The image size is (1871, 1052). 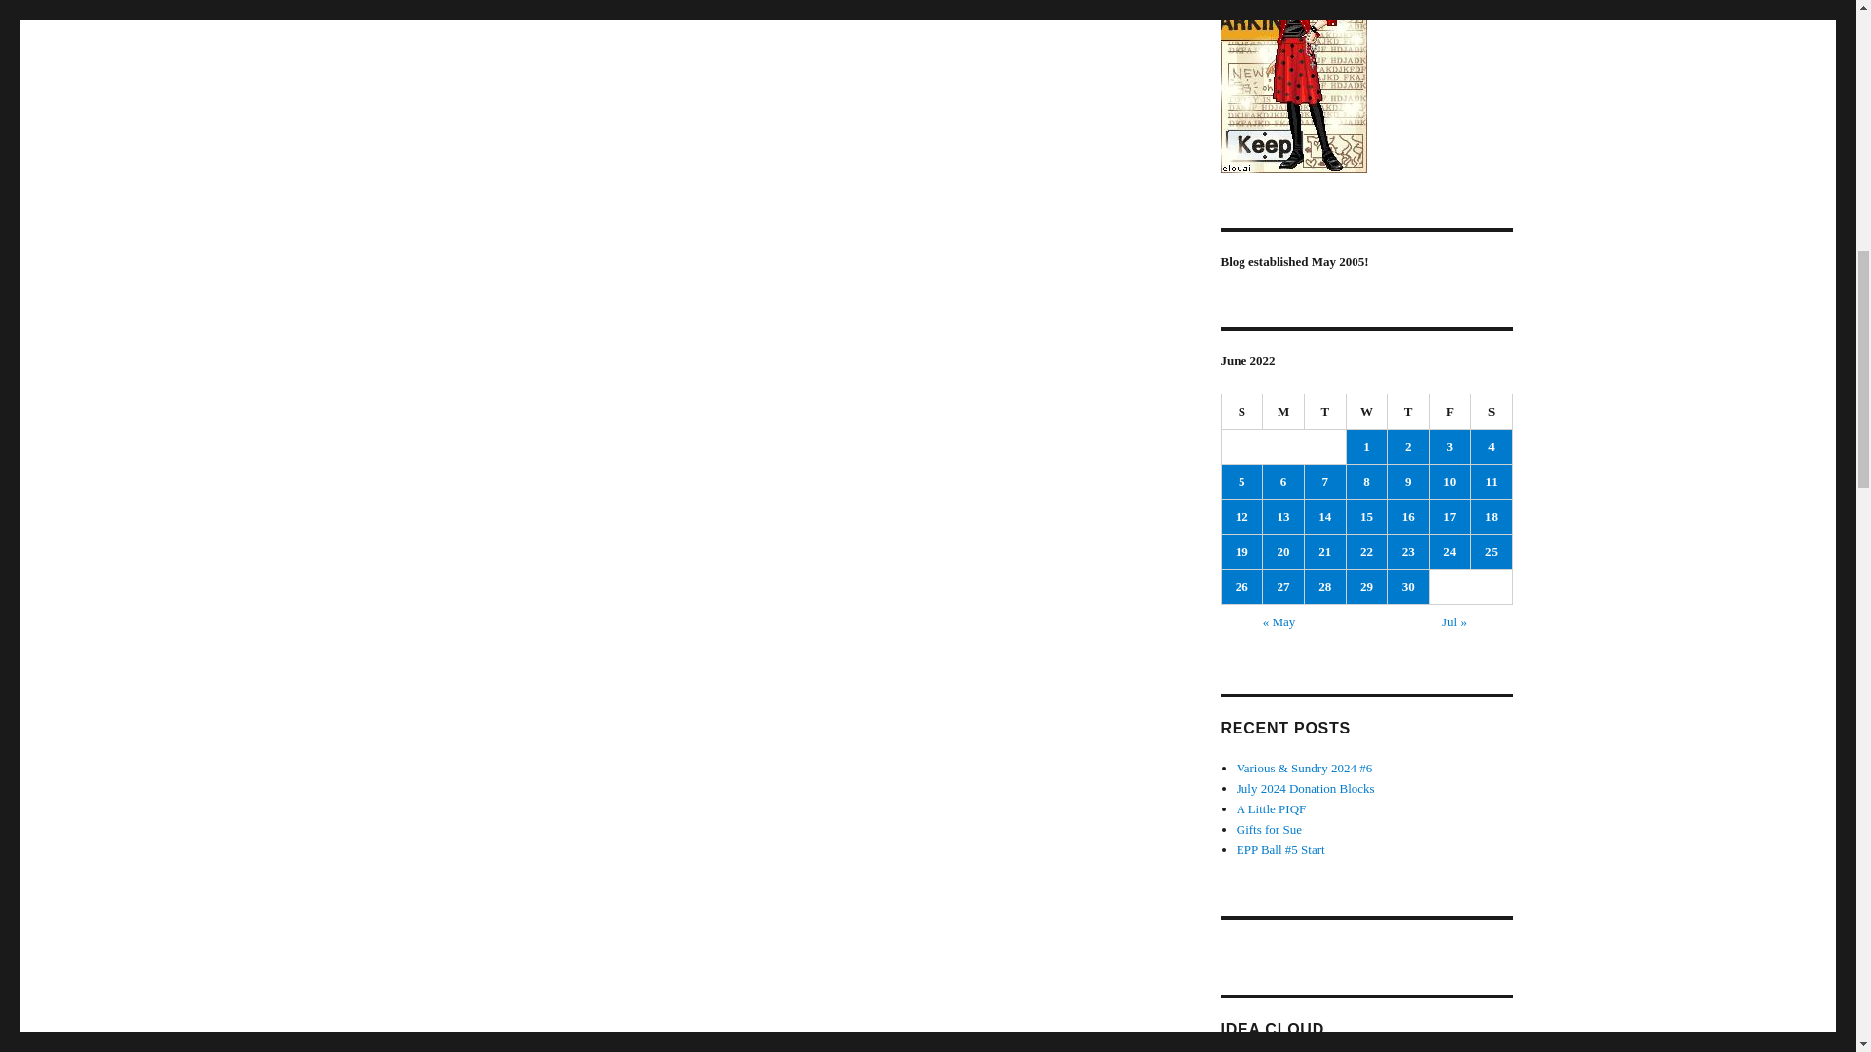 What do you see at coordinates (1242, 411) in the screenshot?
I see `Sunday` at bounding box center [1242, 411].